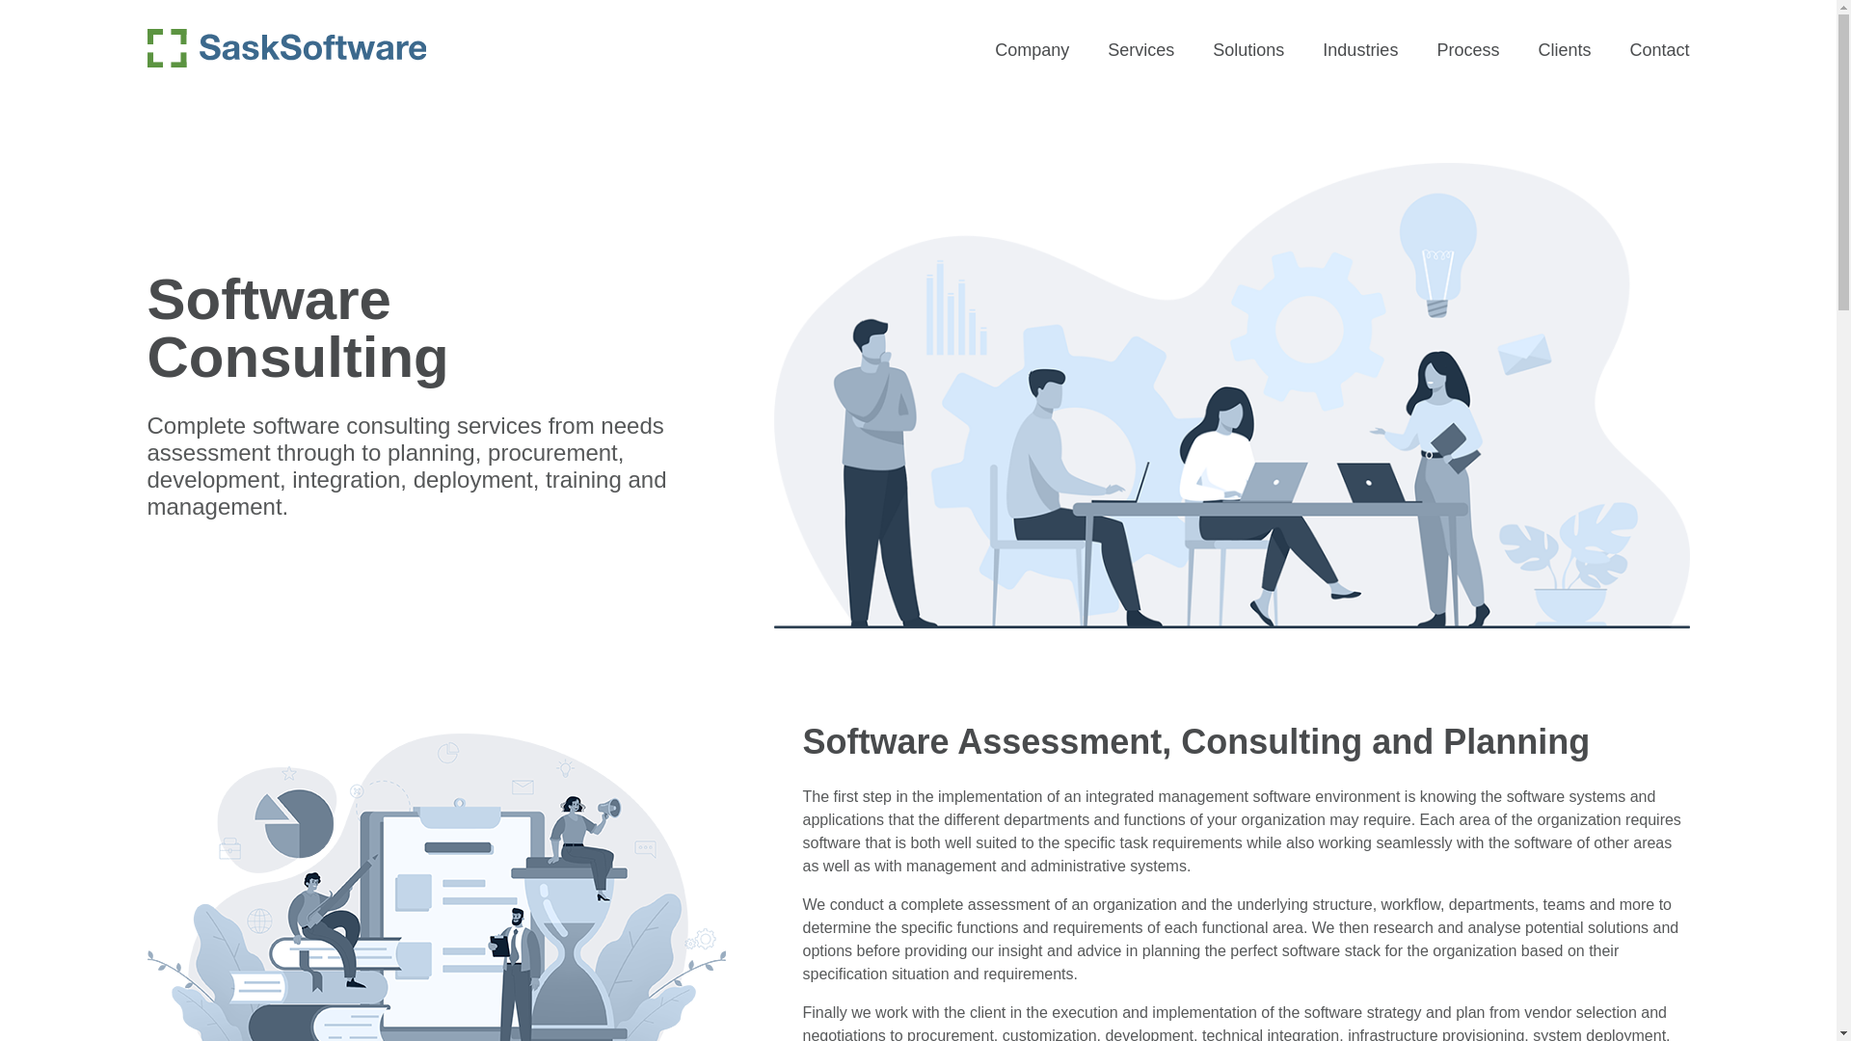 This screenshot has width=1851, height=1041. What do you see at coordinates (1658, 50) in the screenshot?
I see `Contact` at bounding box center [1658, 50].